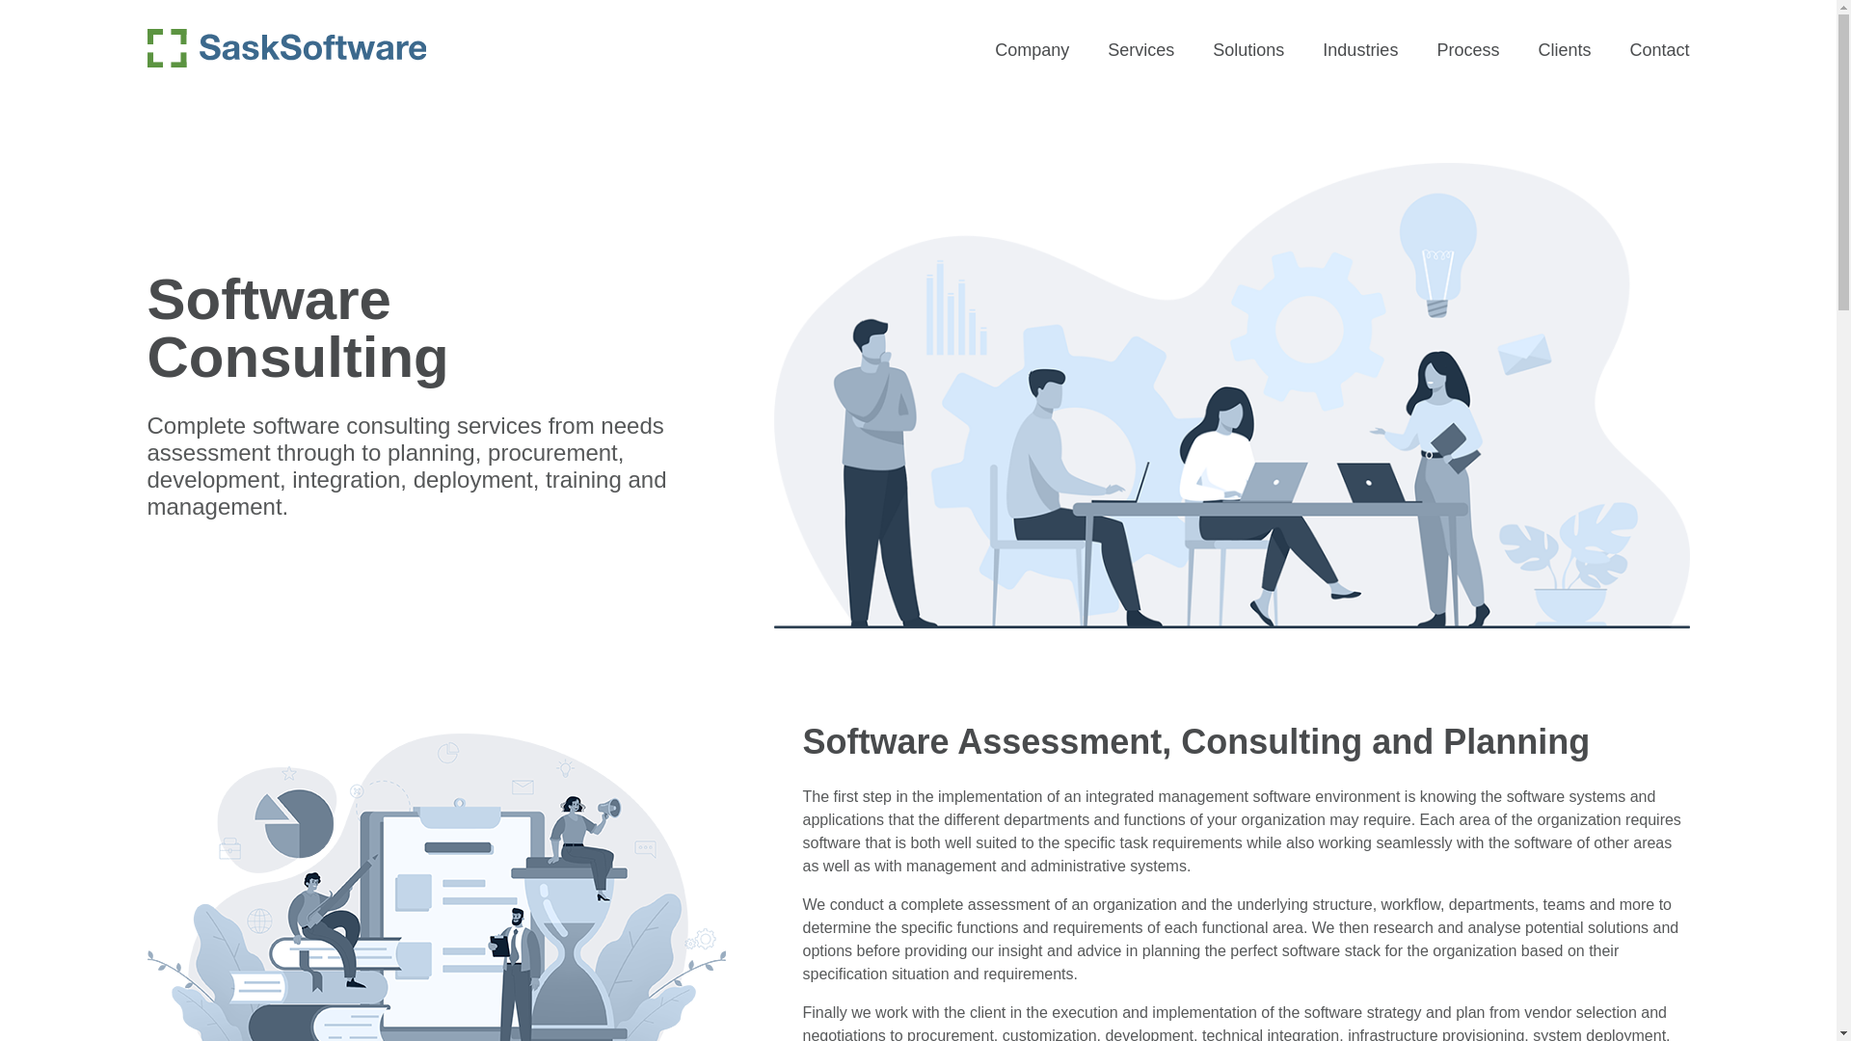 This screenshot has width=1851, height=1041. What do you see at coordinates (1658, 50) in the screenshot?
I see `Contact` at bounding box center [1658, 50].